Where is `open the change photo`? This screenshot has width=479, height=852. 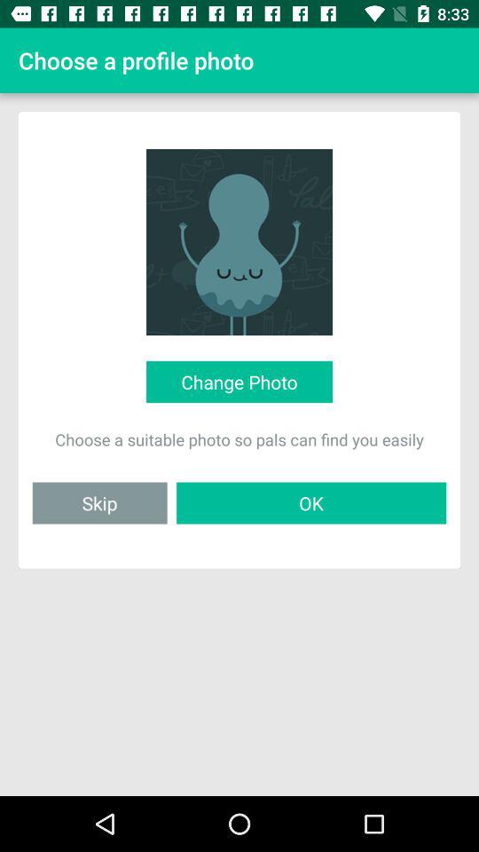
open the change photo is located at coordinates (239, 382).